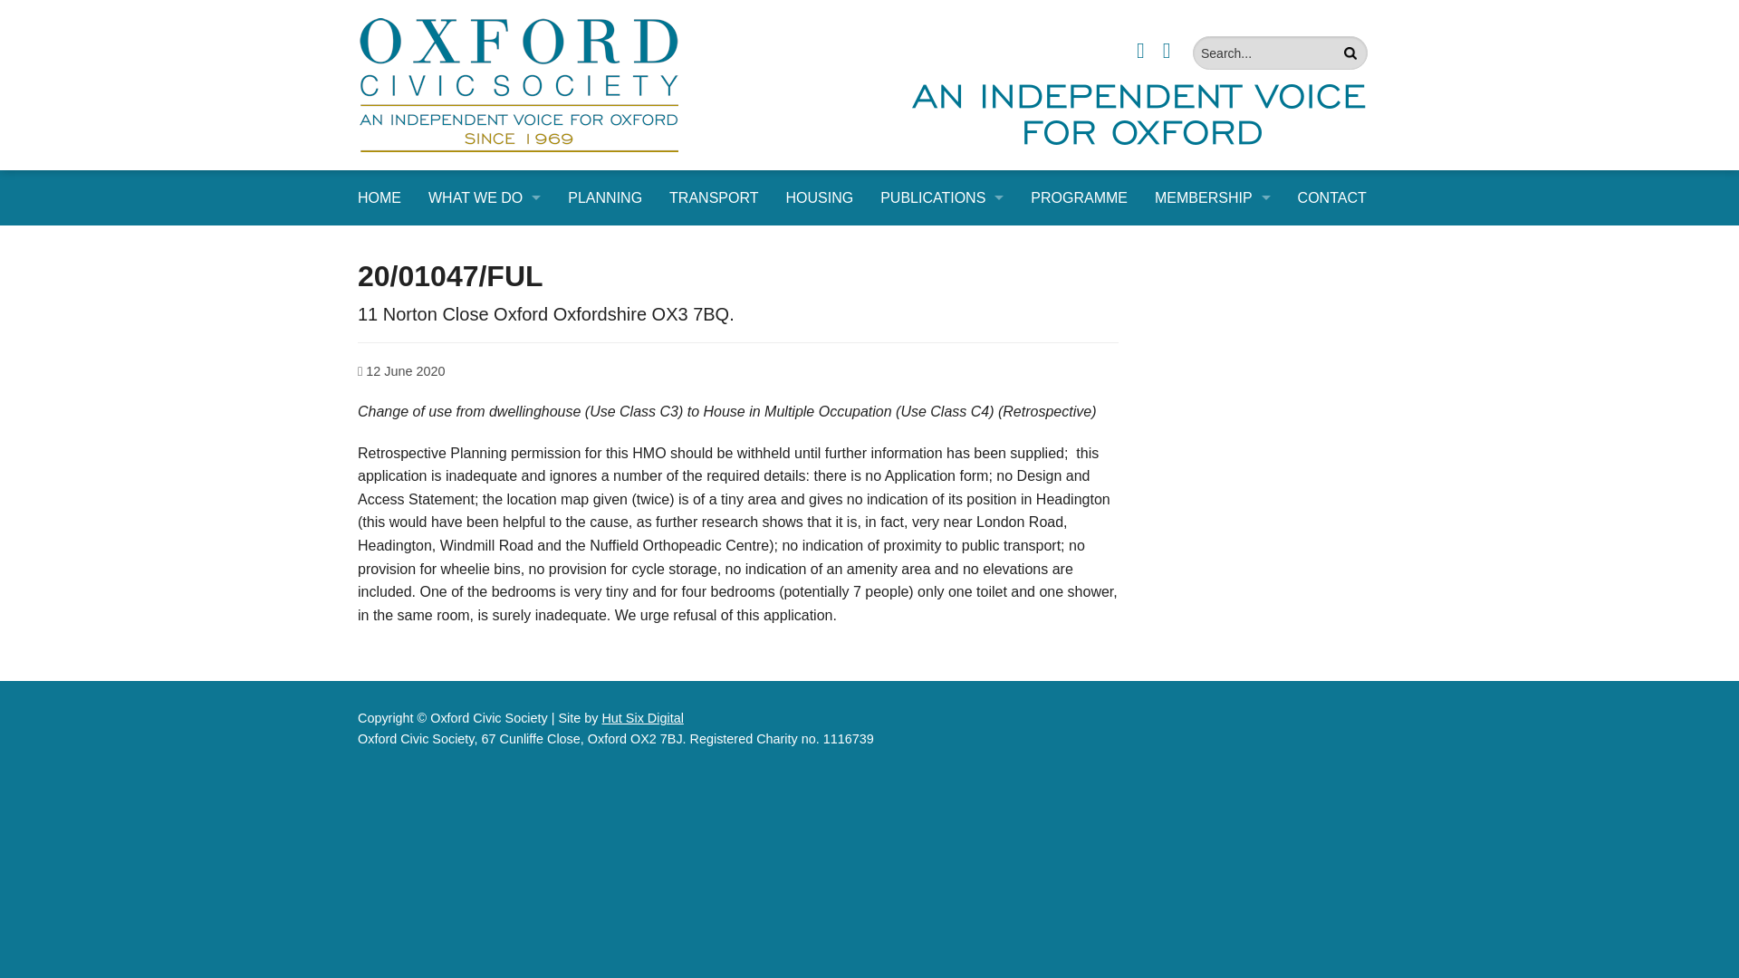 This screenshot has width=1739, height=978. I want to click on VOLUNTEERS, so click(1212, 286).